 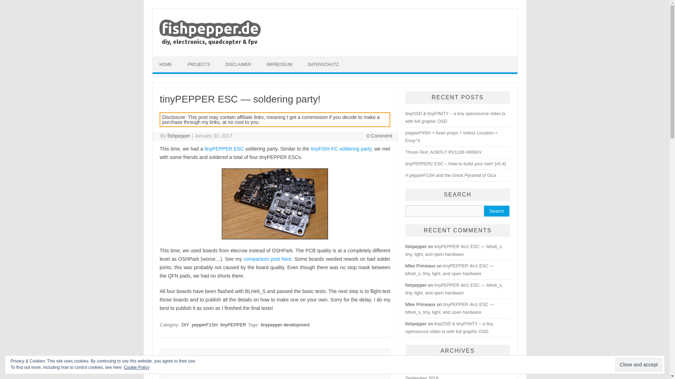 I want to click on Search, so click(x=496, y=211).